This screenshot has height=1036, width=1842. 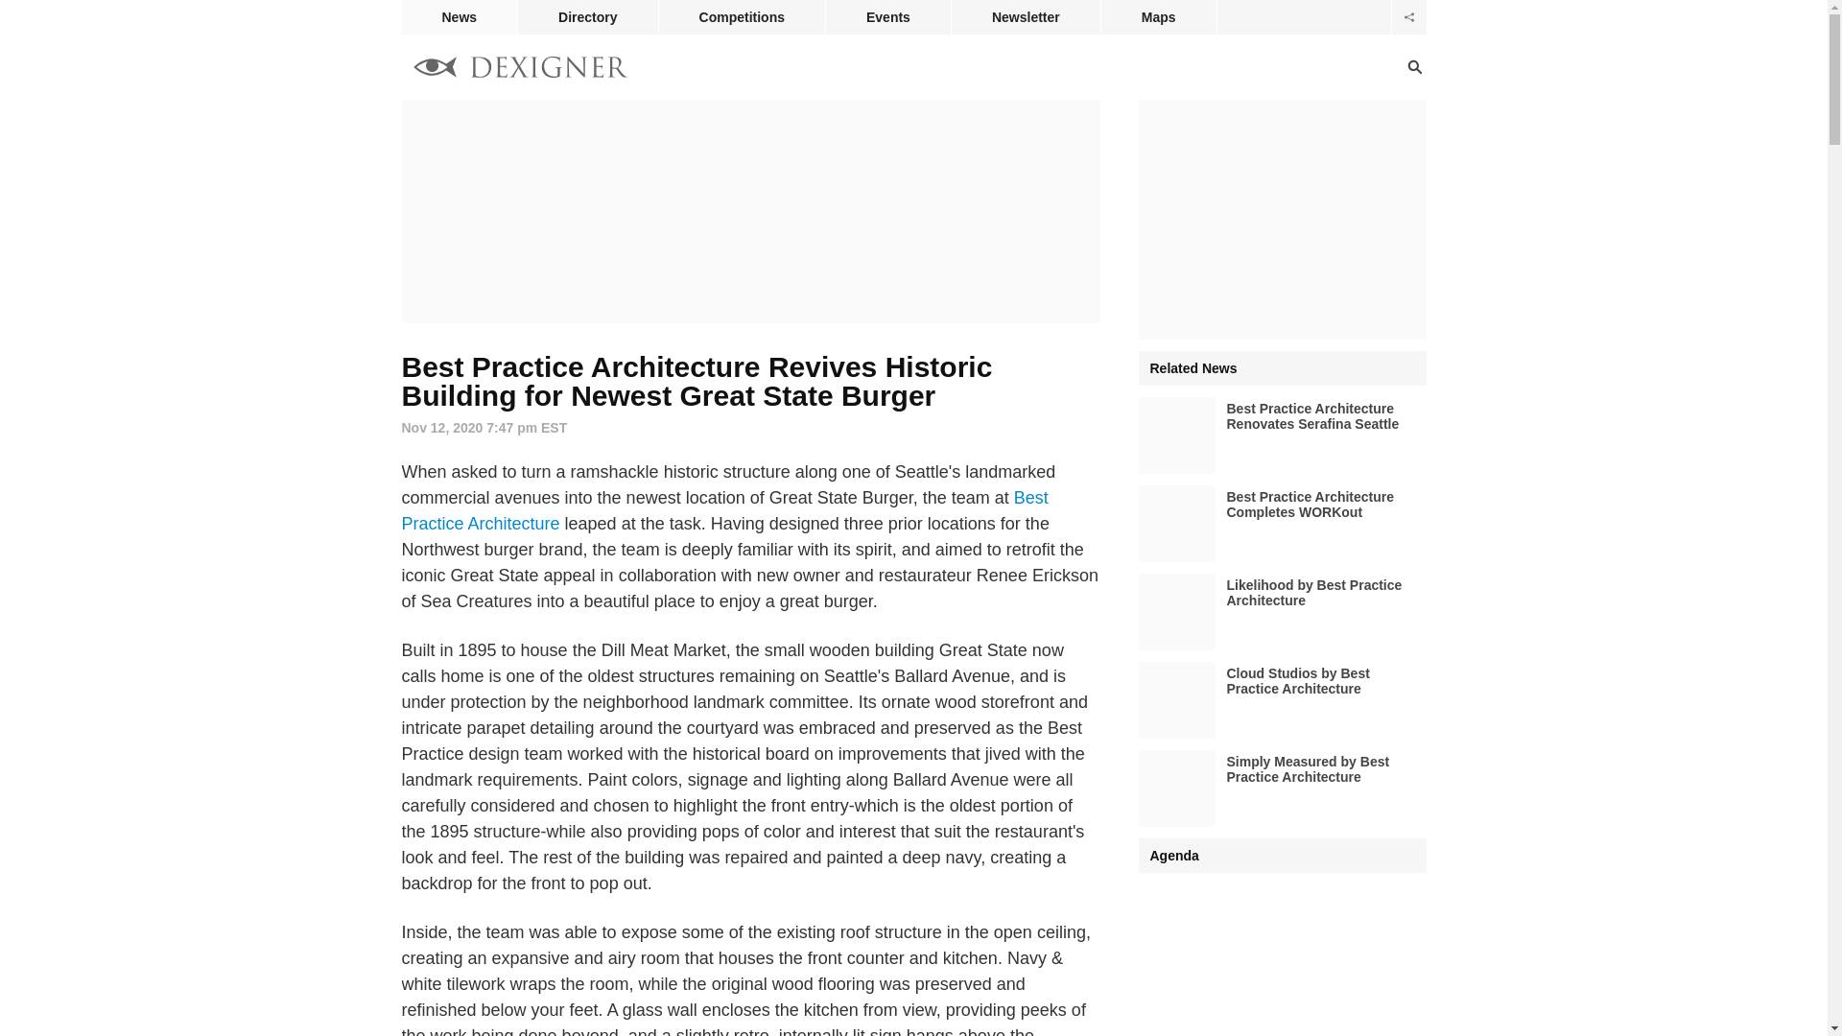 What do you see at coordinates (1282, 435) in the screenshot?
I see `Best Practice Architecture Renovates Serafina Seattle` at bounding box center [1282, 435].